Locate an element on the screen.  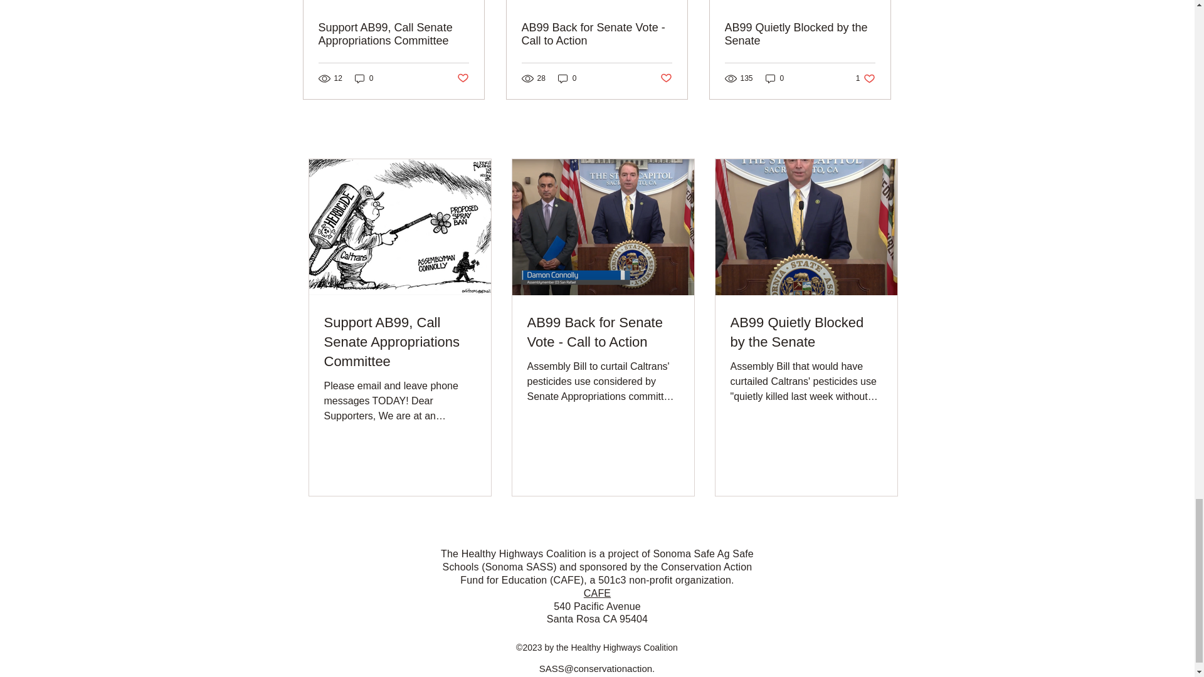
AB99 Quietly Blocked by the Senate is located at coordinates (666, 78).